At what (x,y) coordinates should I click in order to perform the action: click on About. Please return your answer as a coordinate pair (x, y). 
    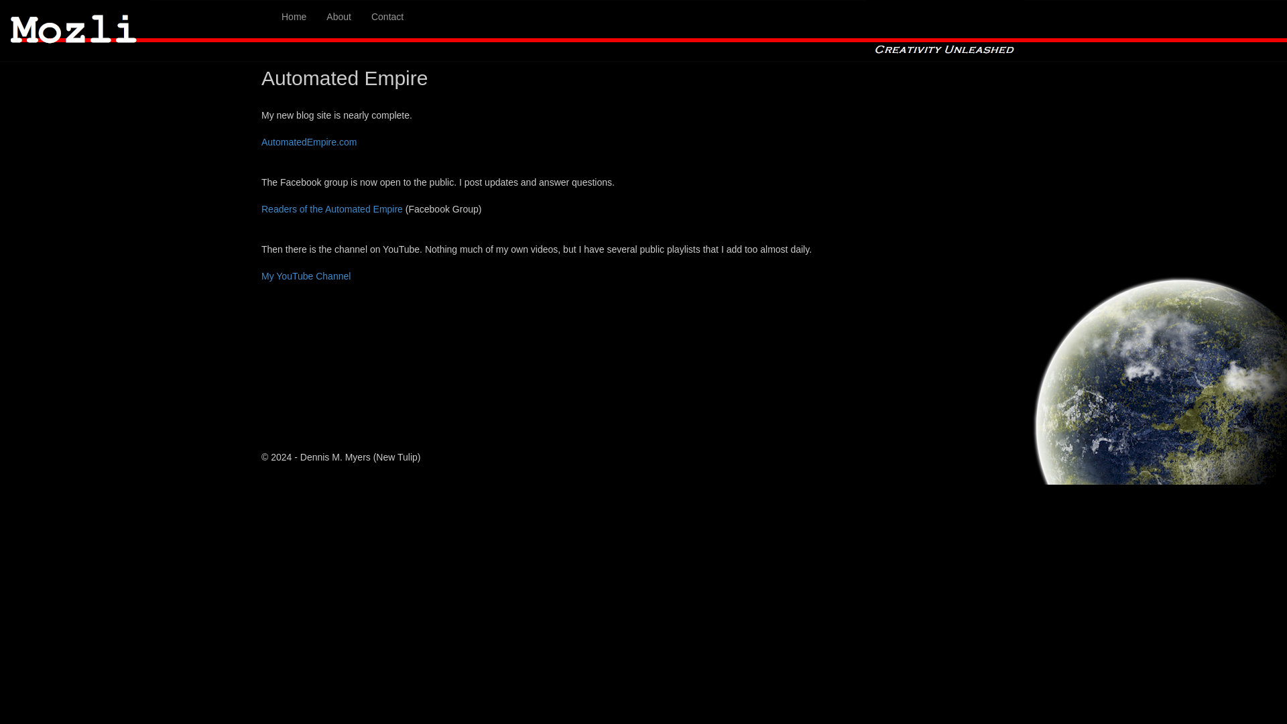
    Looking at the image, I should click on (339, 16).